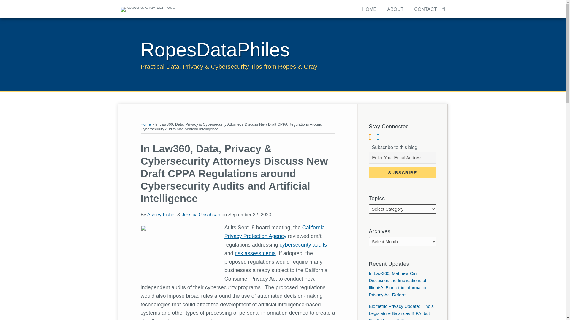  Describe the element at coordinates (395, 9) in the screenshot. I see `ABOUT` at that location.